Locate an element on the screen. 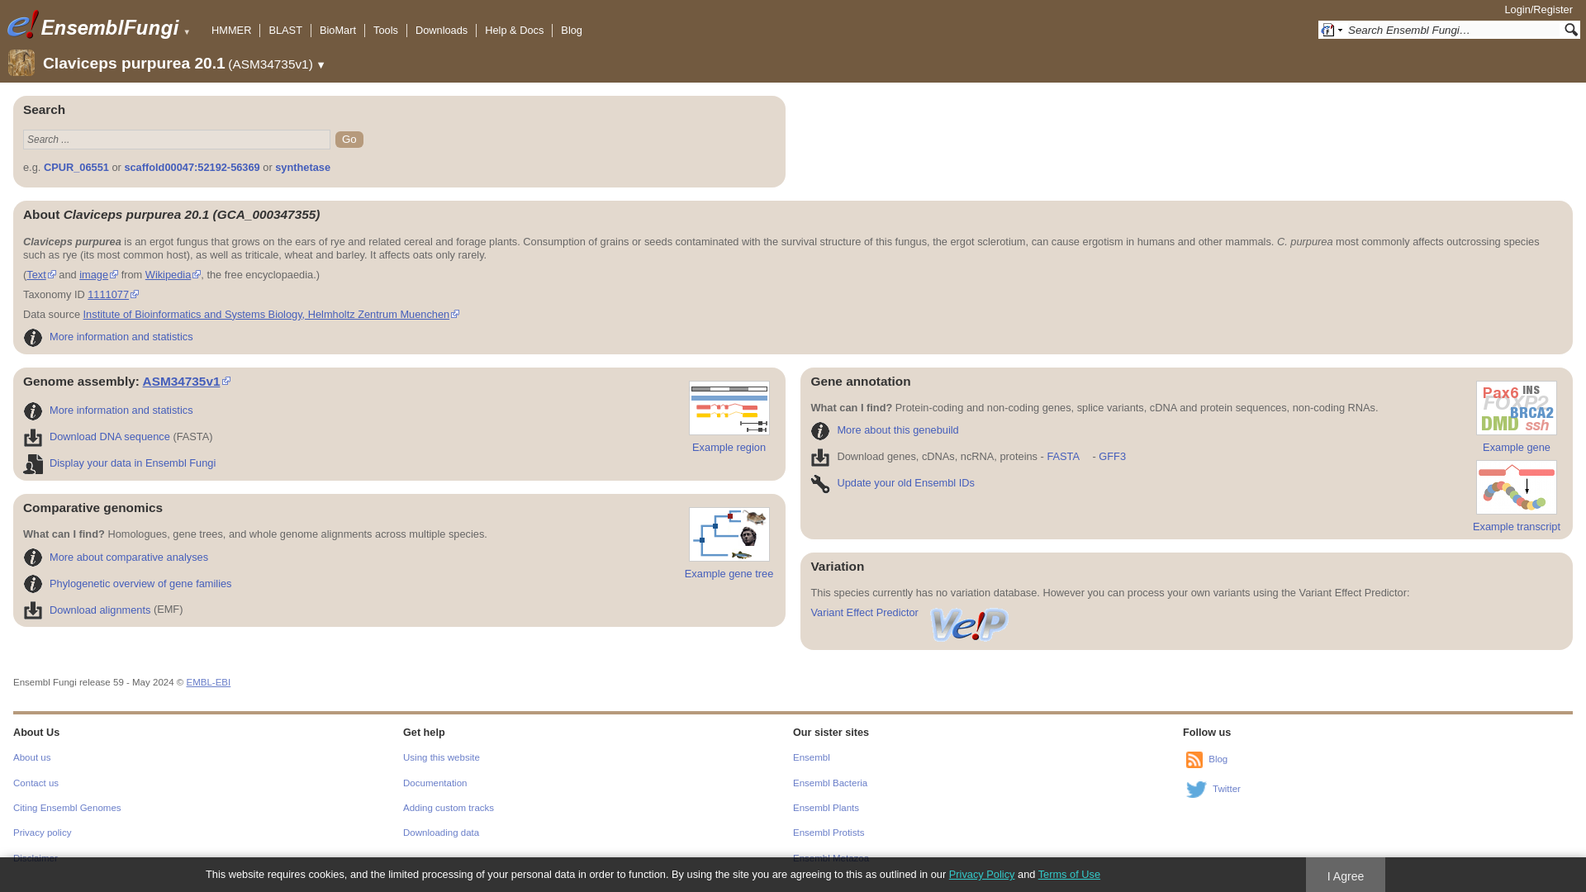  Follow us on Twitter! is located at coordinates (1196, 790).